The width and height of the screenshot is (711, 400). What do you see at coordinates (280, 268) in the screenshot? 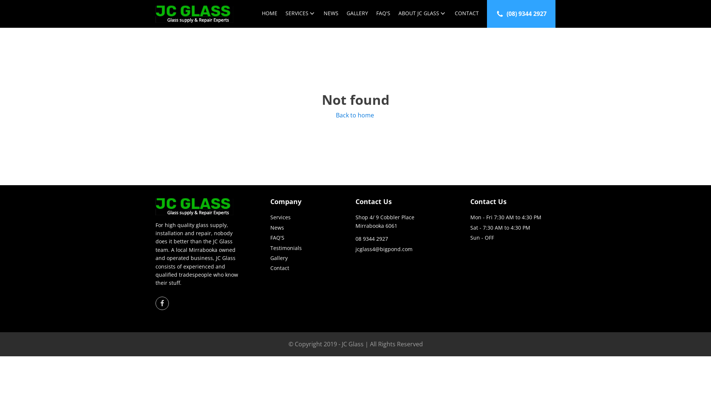
I see `Contact` at bounding box center [280, 268].